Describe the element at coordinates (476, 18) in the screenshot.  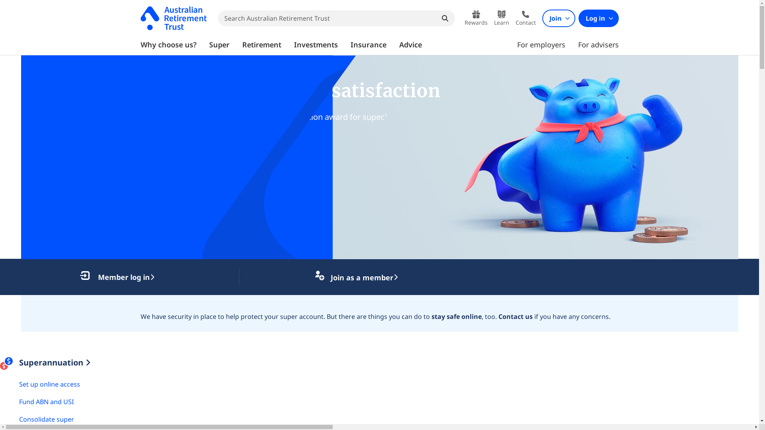
I see `Rewards` at that location.